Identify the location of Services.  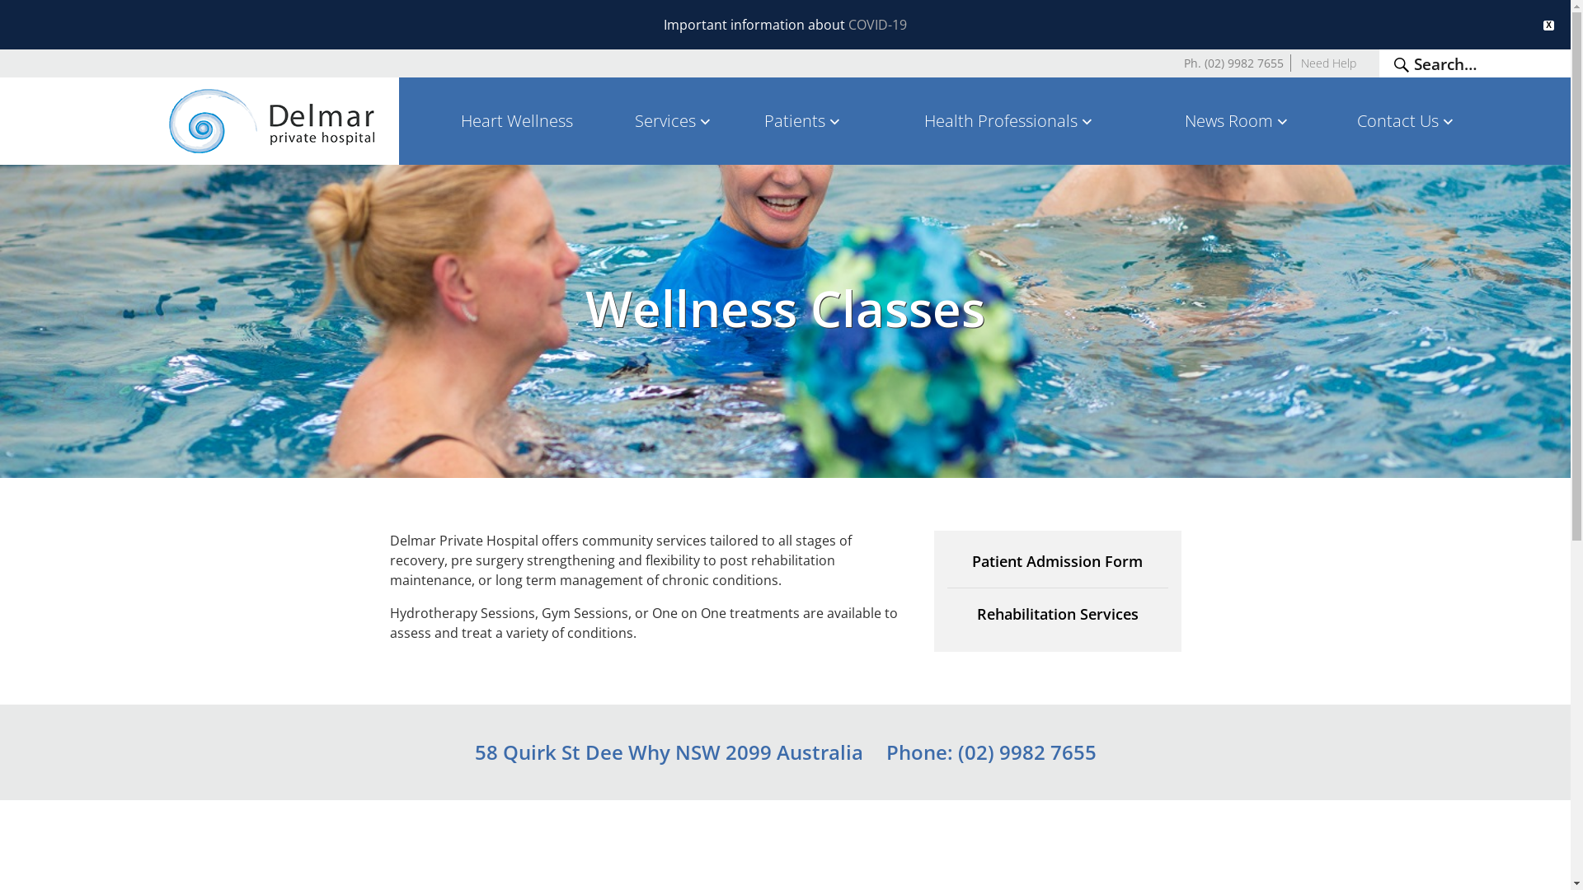
(674, 121).